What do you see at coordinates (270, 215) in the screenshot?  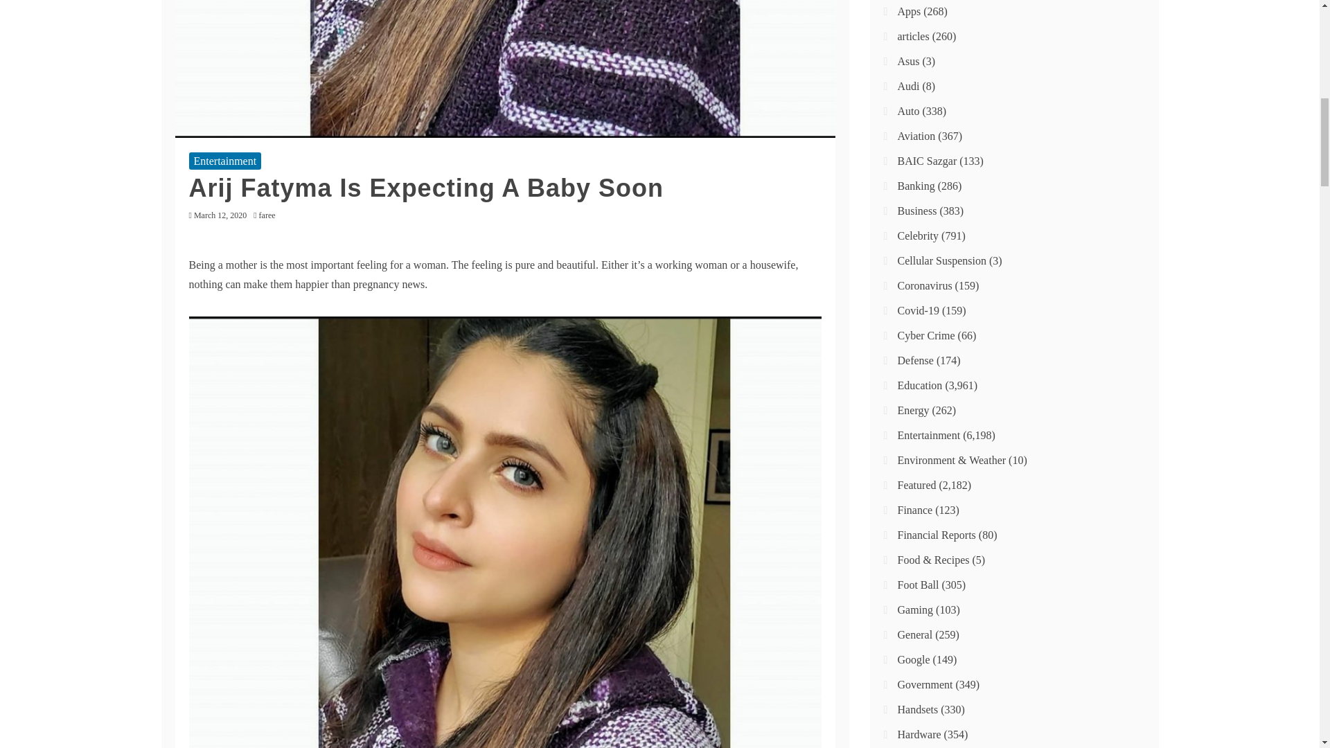 I see `faree` at bounding box center [270, 215].